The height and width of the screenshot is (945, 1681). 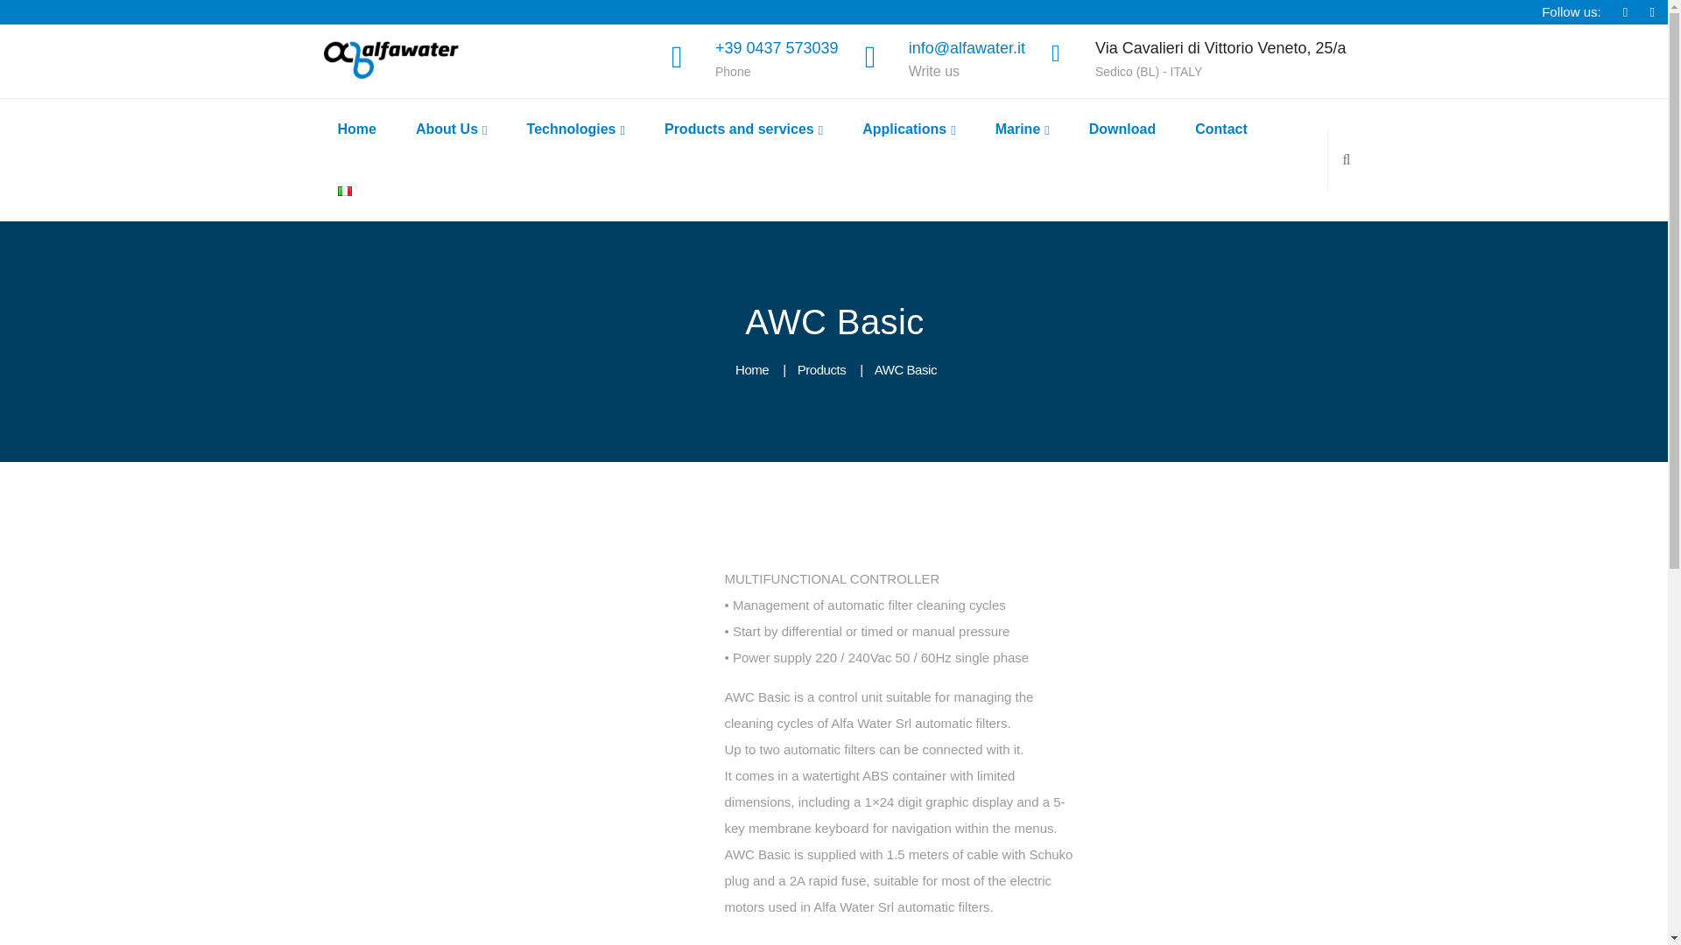 I want to click on Download, so click(x=1122, y=129).